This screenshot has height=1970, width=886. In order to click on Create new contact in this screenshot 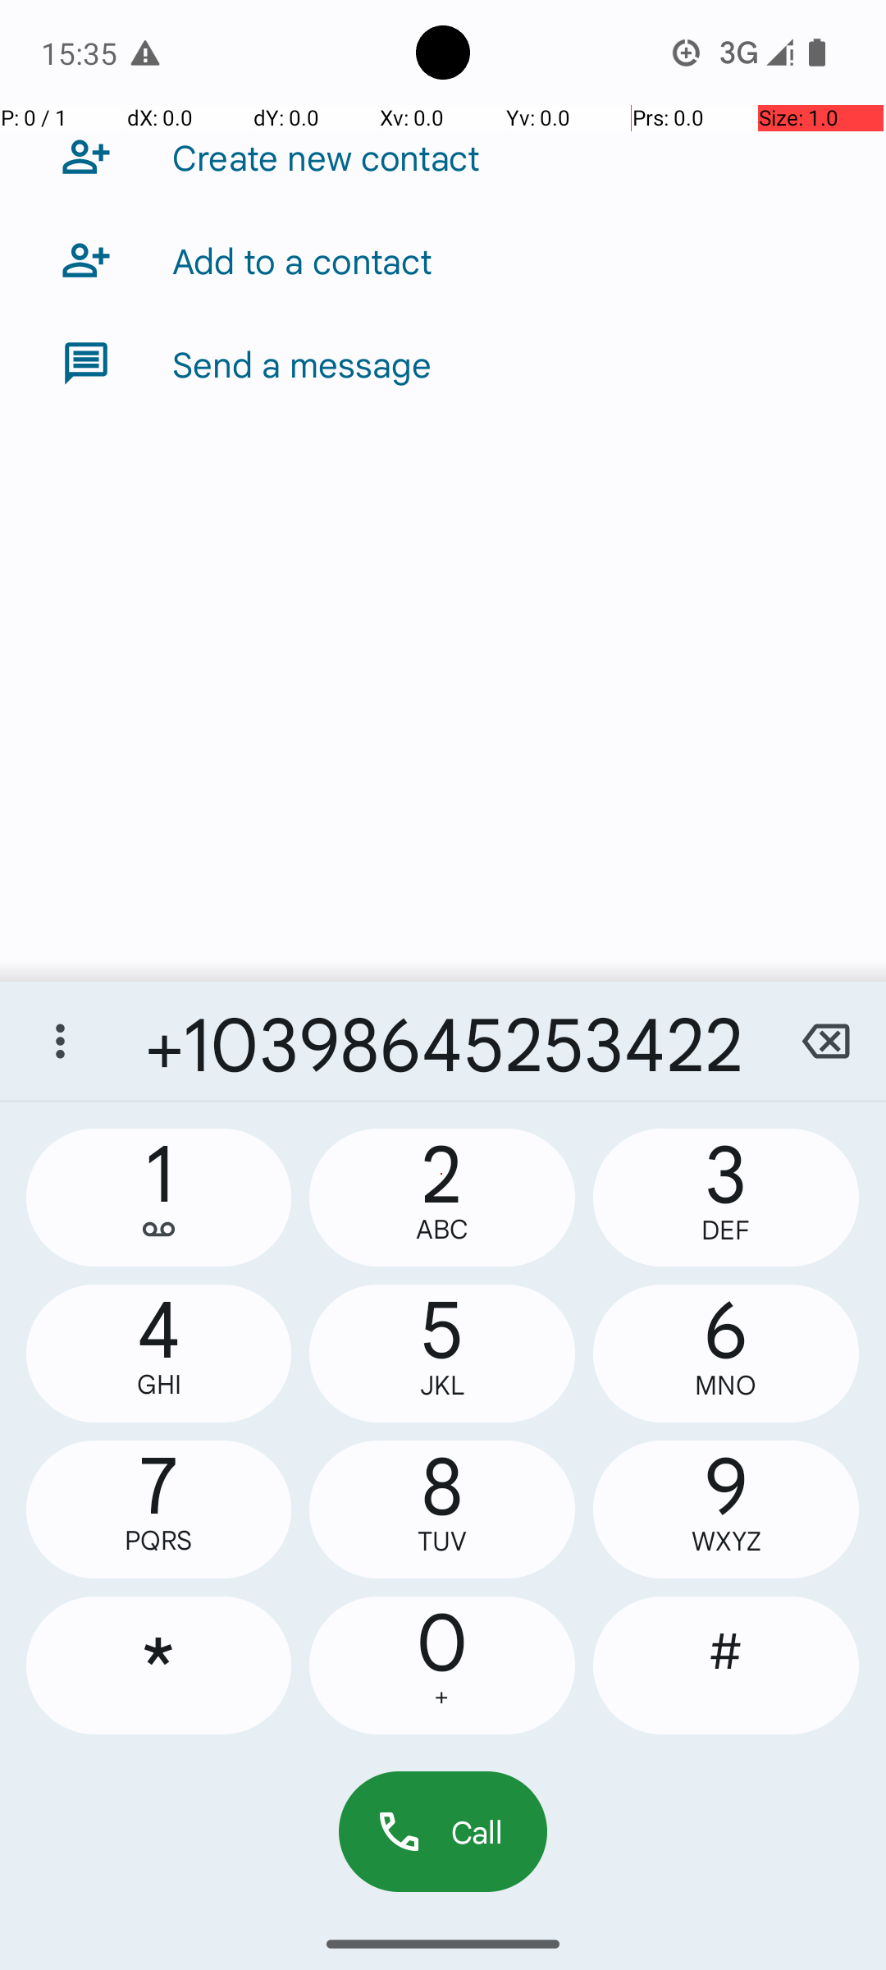, I will do `click(327, 157)`.